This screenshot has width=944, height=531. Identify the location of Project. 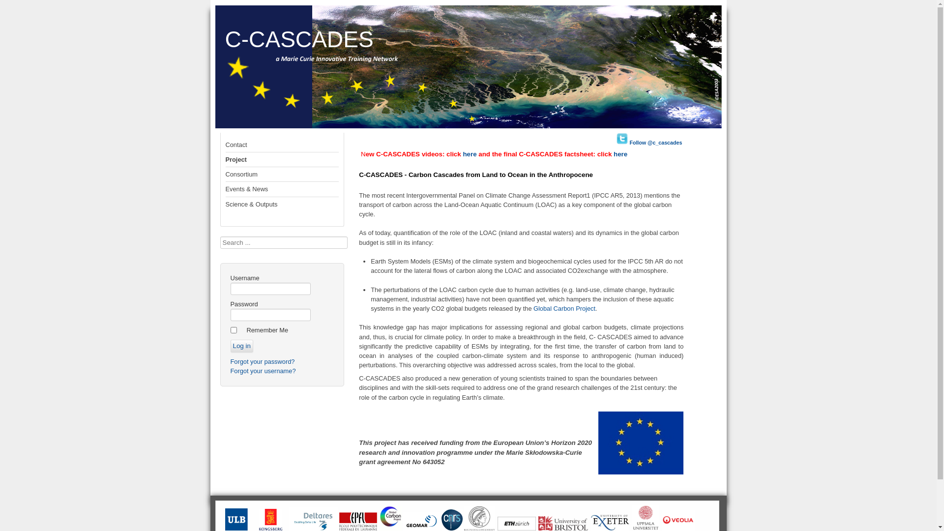
(282, 160).